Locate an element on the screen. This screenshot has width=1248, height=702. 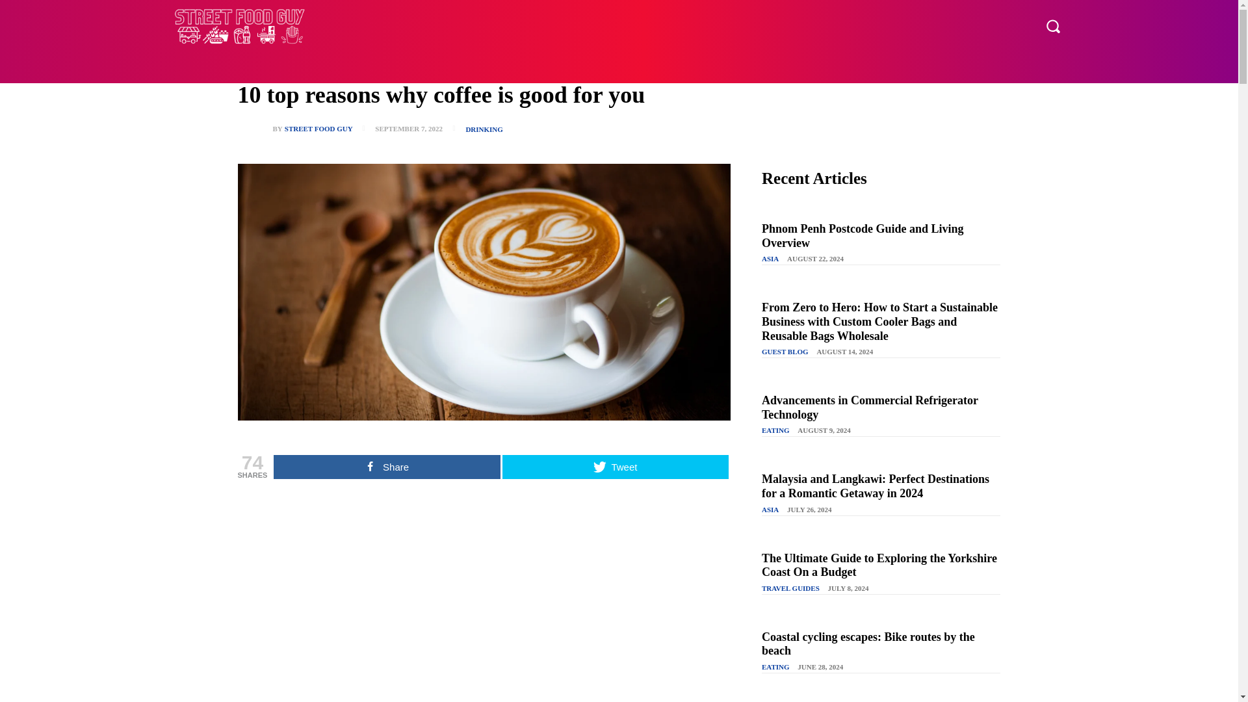
Street Food Guy is located at coordinates (263, 129).